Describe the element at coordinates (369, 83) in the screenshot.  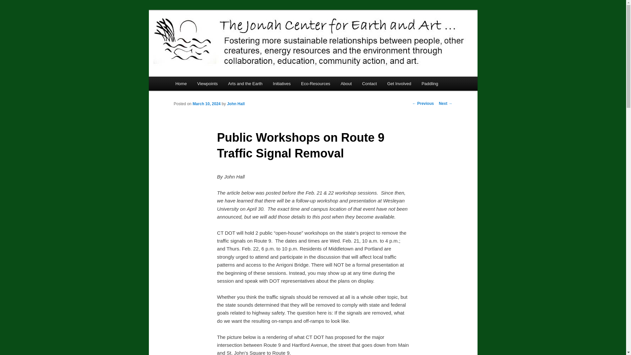
I see `Contact` at that location.